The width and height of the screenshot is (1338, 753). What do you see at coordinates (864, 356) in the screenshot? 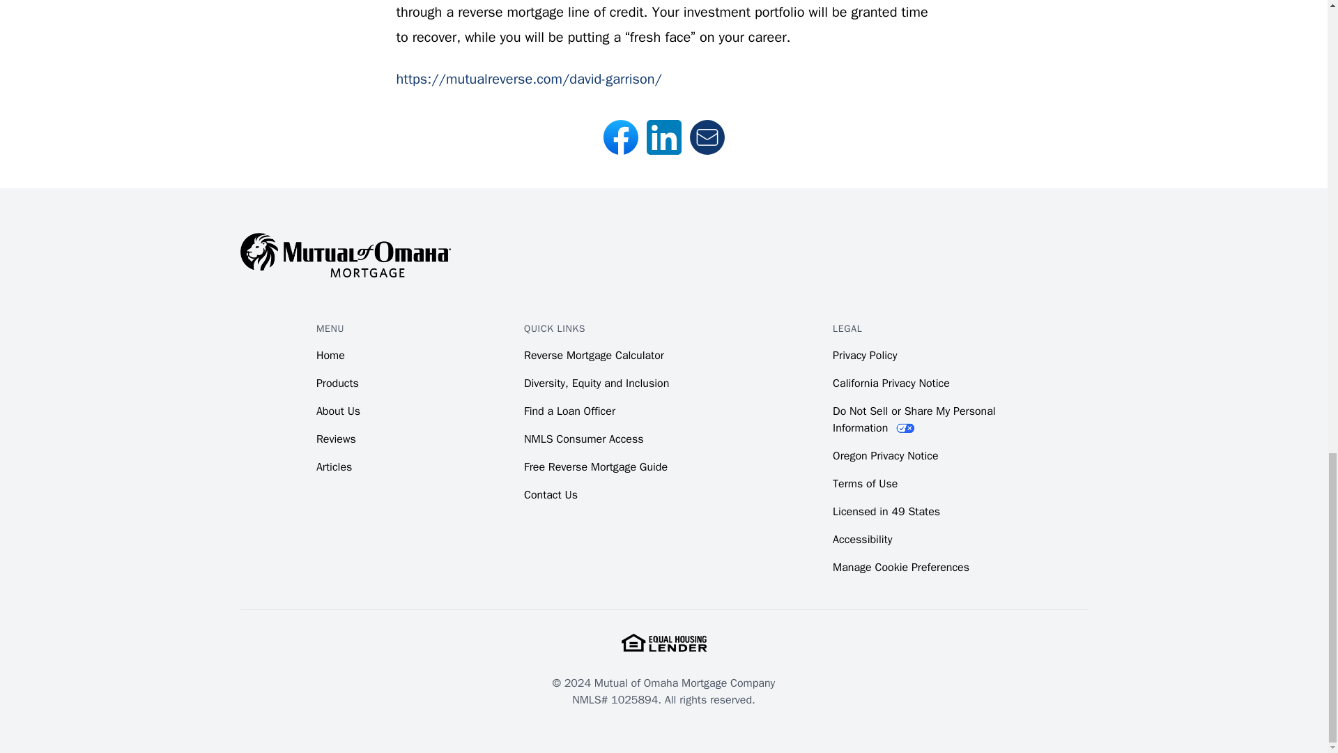
I see `Privacy Policy` at bounding box center [864, 356].